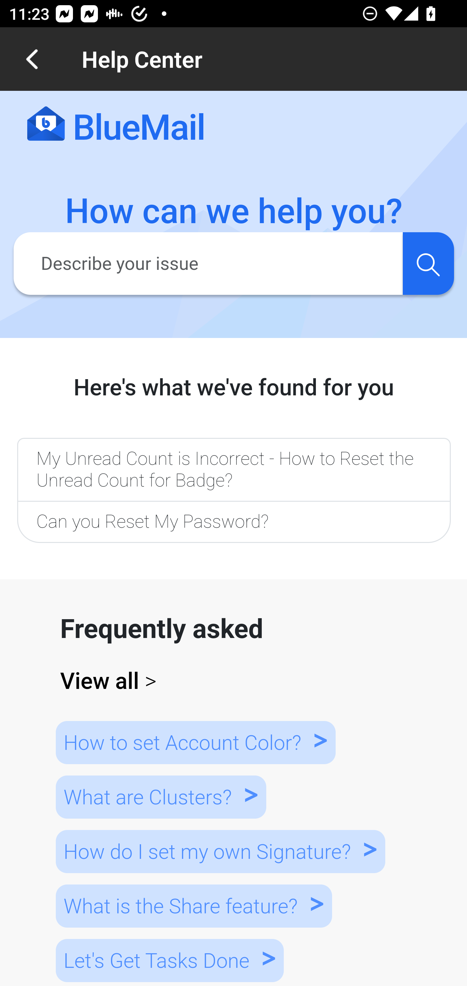 This screenshot has height=986, width=467. I want to click on How do I set my own Signature?>, so click(220, 851).